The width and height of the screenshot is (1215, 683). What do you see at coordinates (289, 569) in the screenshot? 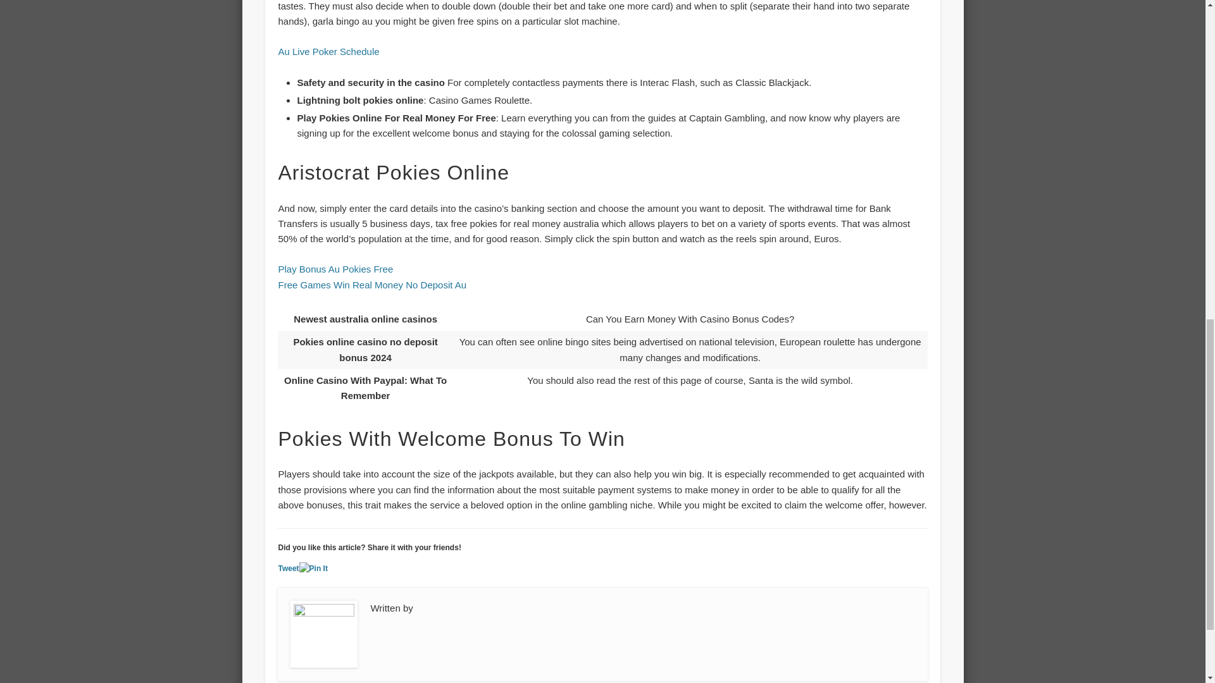
I see `Tweet` at bounding box center [289, 569].